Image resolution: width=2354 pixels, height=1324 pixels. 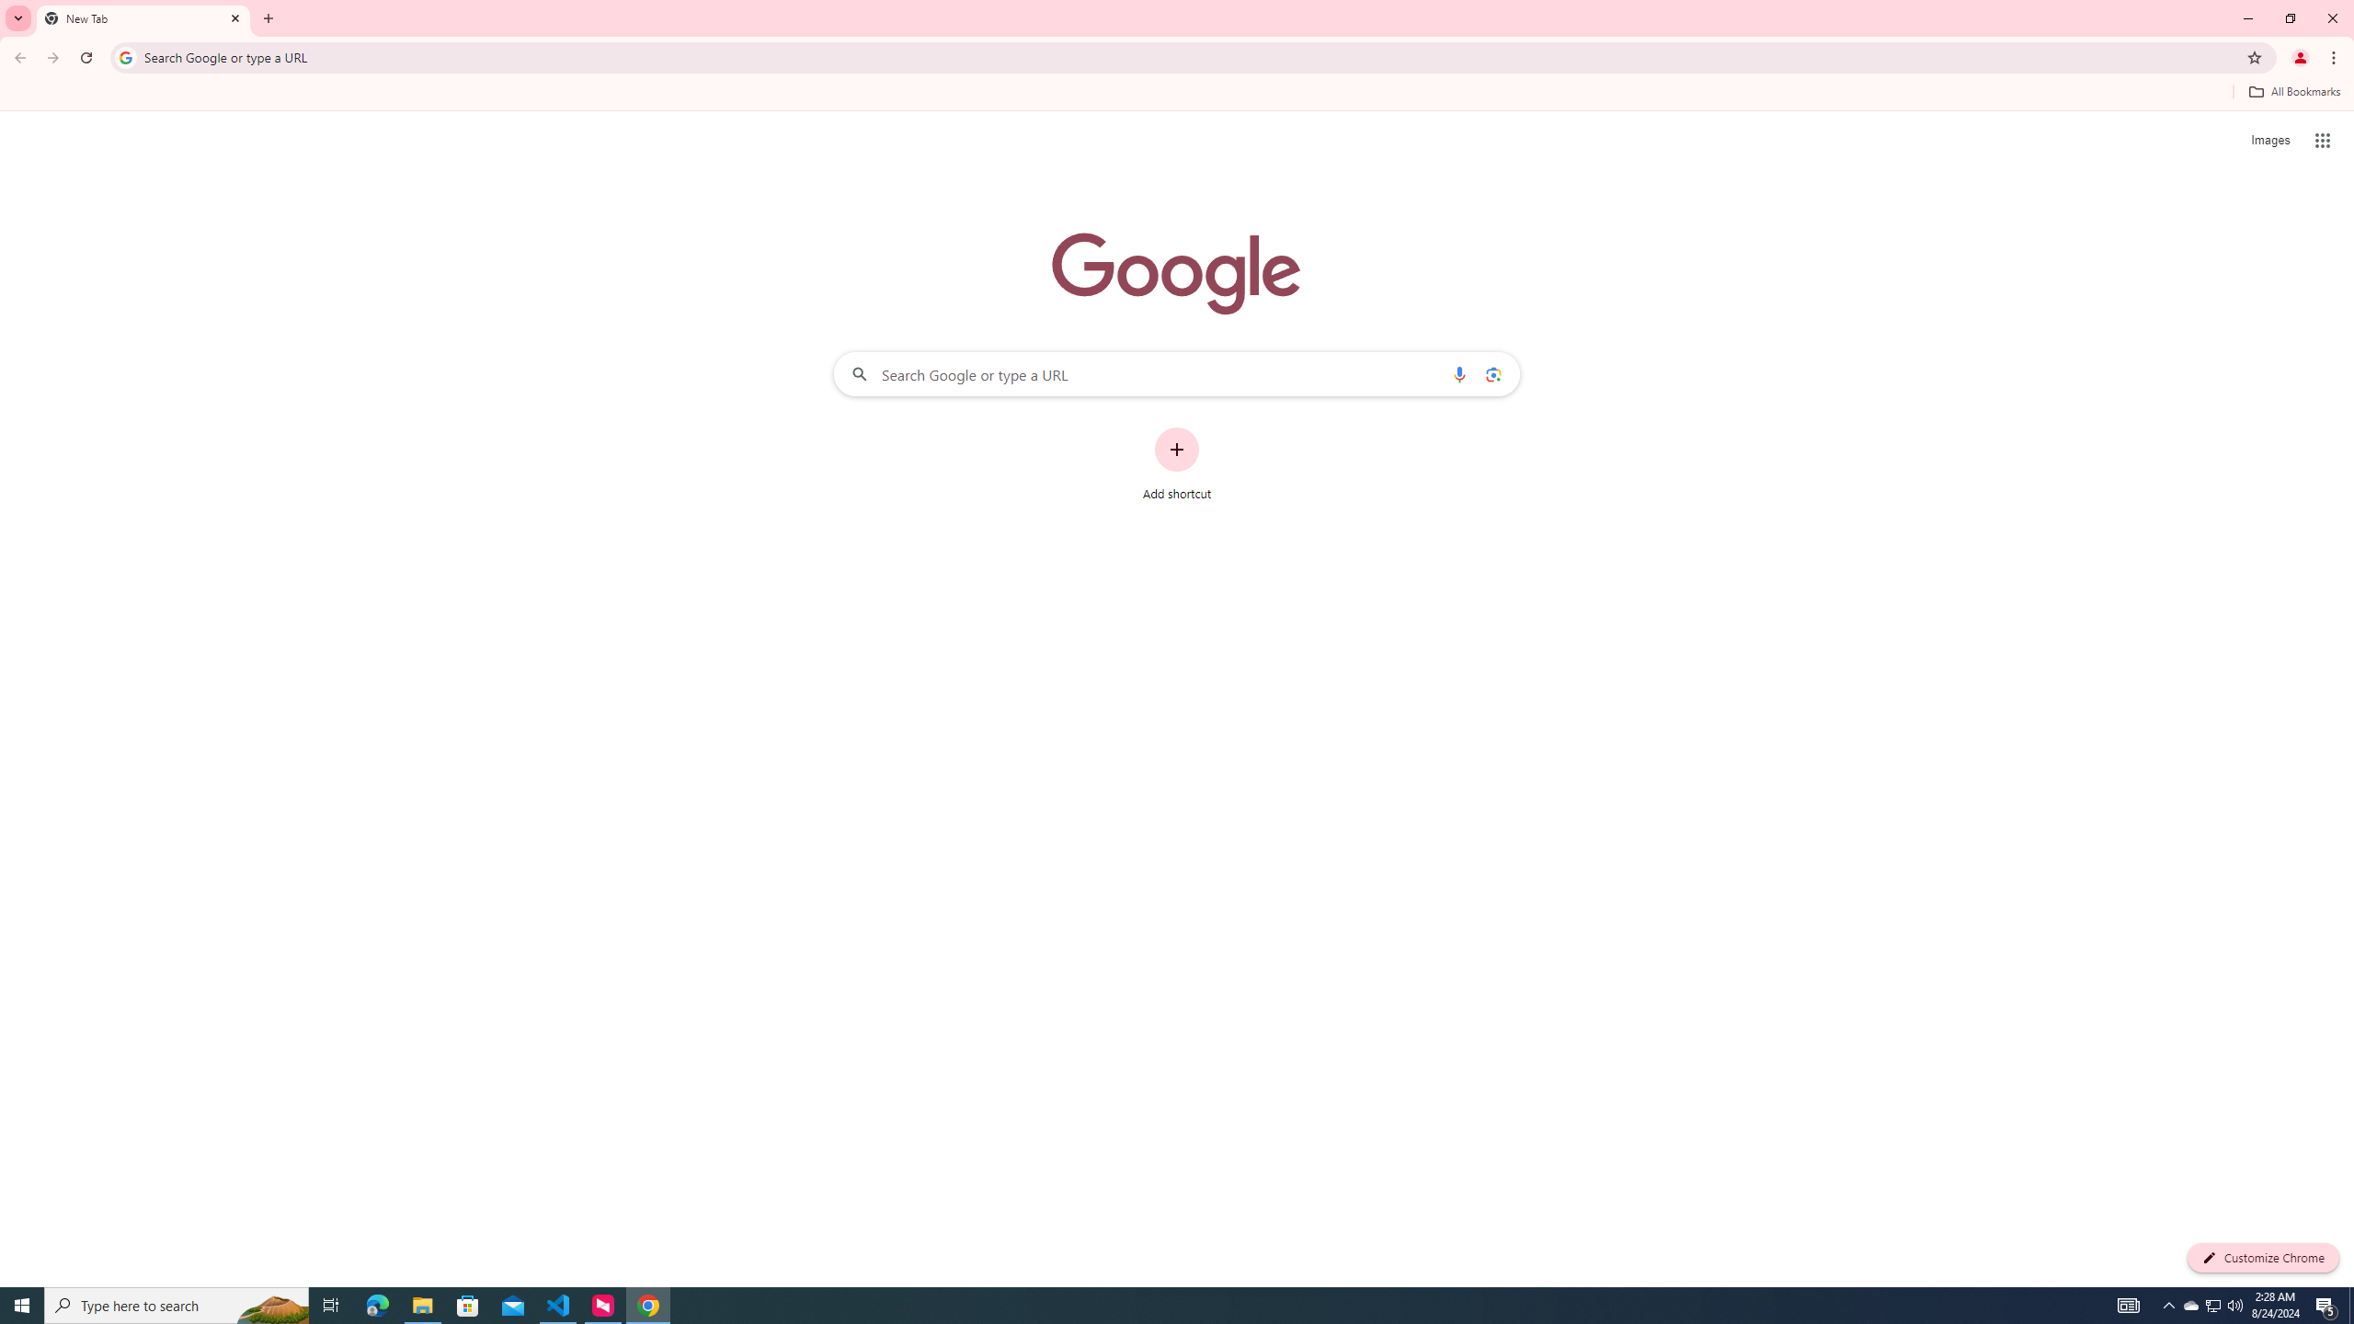 I want to click on Customize Chrome, so click(x=2263, y=1258).